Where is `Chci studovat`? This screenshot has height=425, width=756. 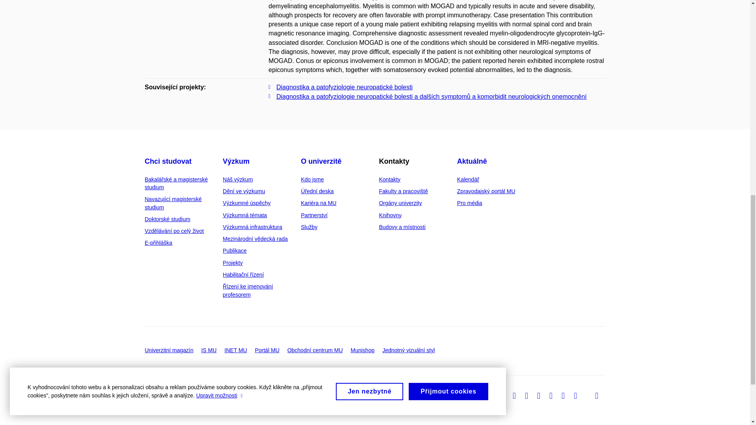 Chci studovat is located at coordinates (169, 161).